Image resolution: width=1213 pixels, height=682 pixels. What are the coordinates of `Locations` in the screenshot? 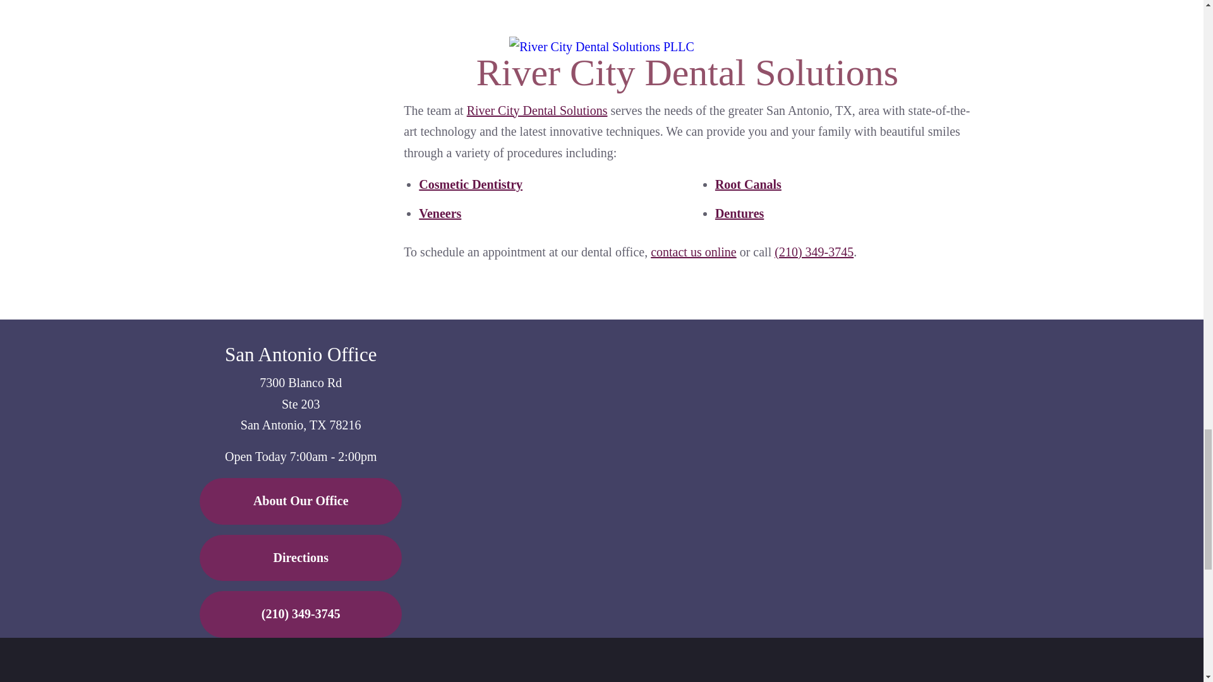 It's located at (830, 330).